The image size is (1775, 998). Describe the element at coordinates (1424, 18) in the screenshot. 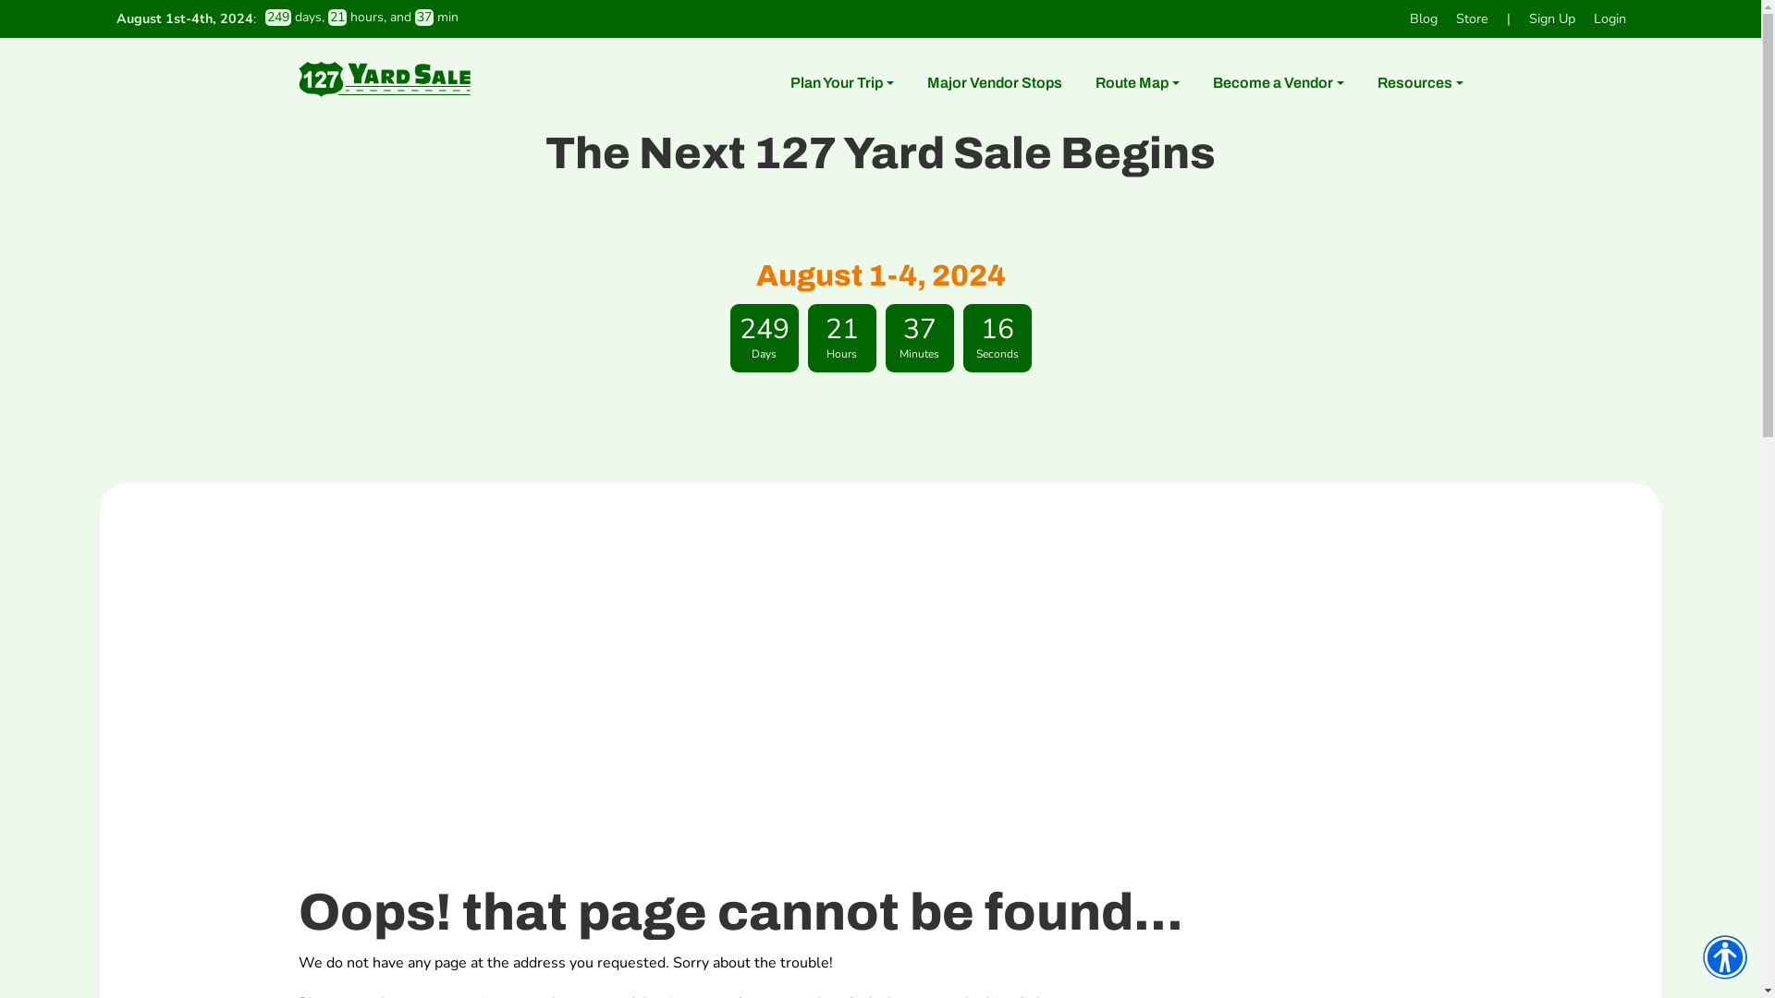

I see `Blog` at that location.